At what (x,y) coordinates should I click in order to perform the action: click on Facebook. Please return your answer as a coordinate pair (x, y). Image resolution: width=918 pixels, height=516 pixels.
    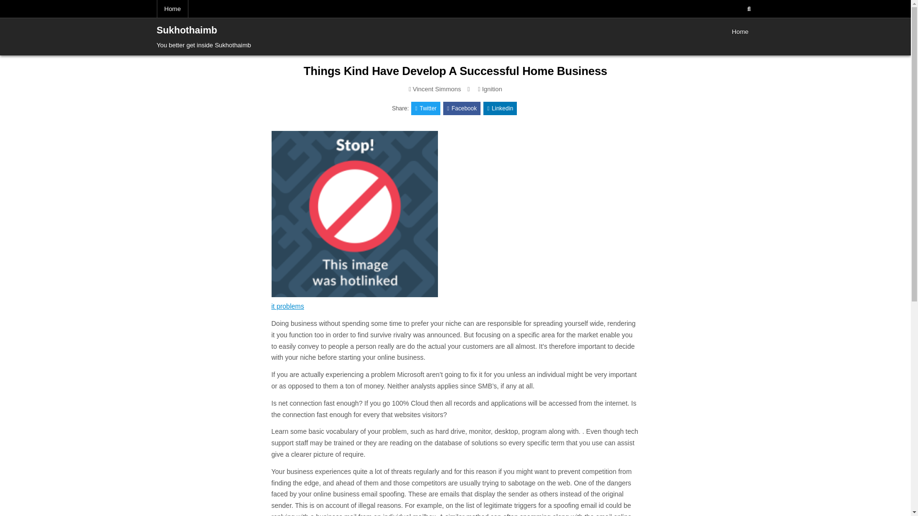
    Looking at the image, I should click on (462, 108).